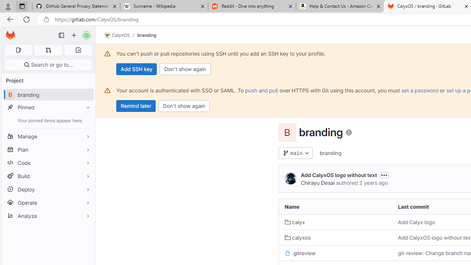  I want to click on Suriname - Wikipedia, so click(164, 7).